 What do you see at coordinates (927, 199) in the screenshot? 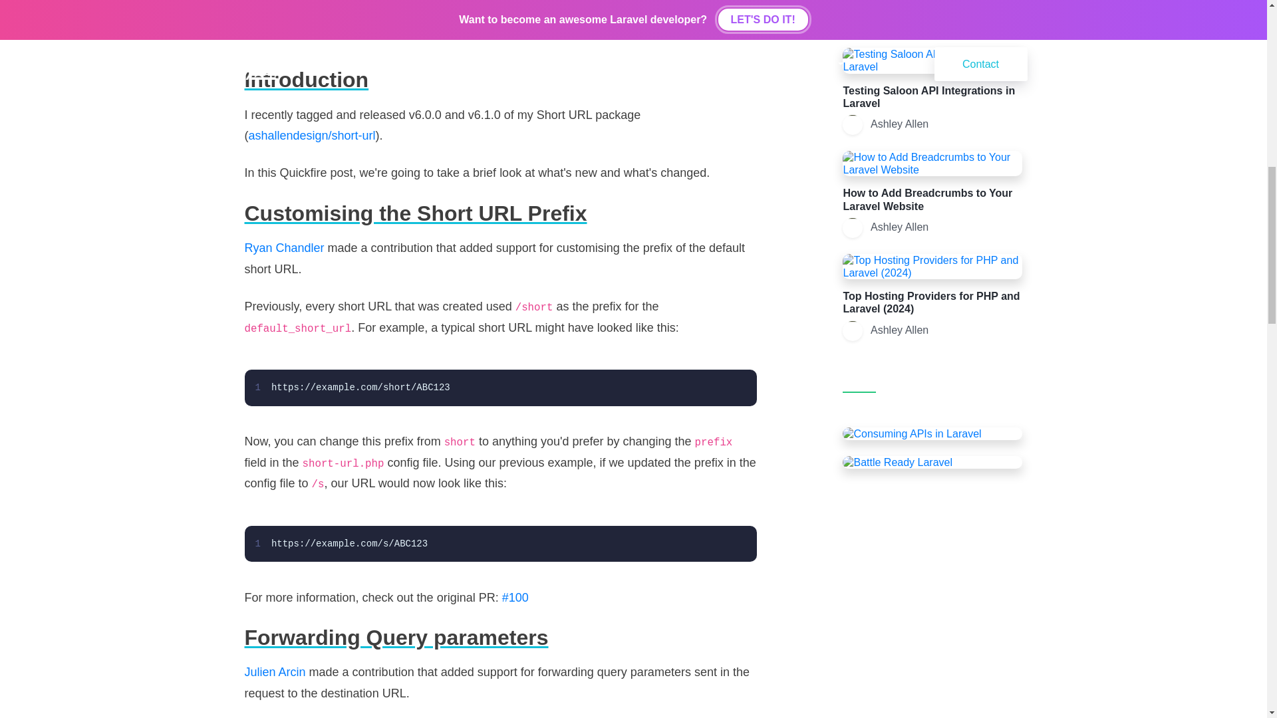
I see `How to Add Breadcrumbs to Your Laravel Website` at bounding box center [927, 199].